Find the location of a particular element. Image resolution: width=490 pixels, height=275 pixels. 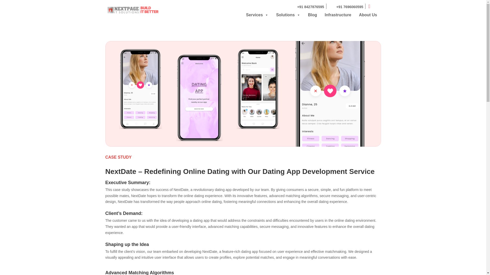

Blog is located at coordinates (312, 15).